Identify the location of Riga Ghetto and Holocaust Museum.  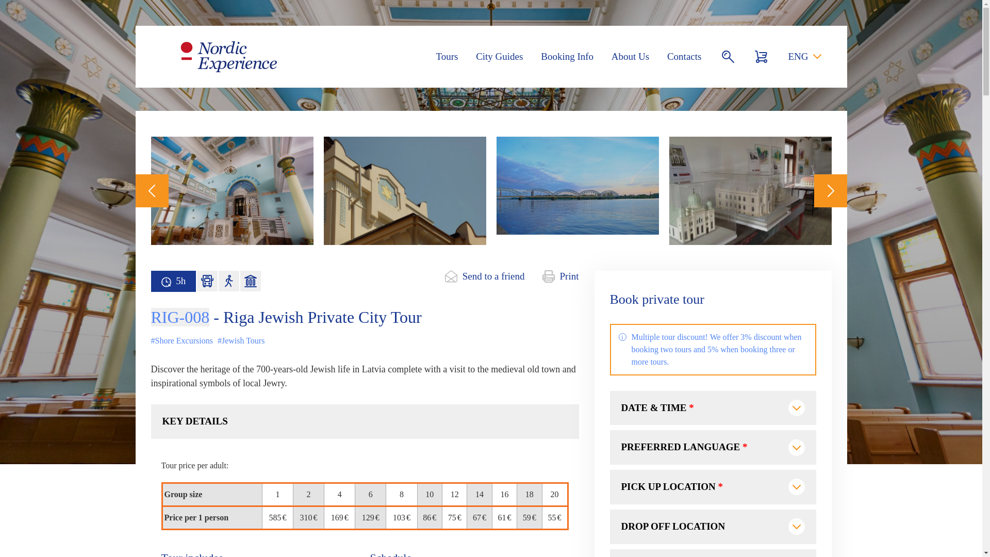
(750, 142).